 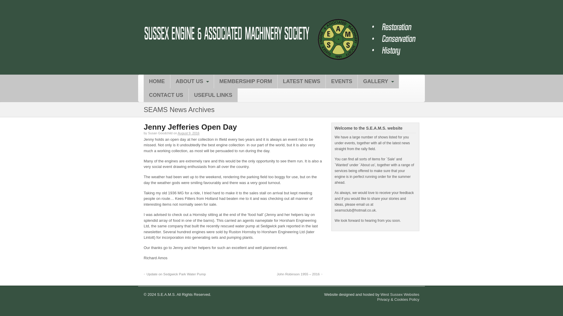 I want to click on EVENTS, so click(x=342, y=81).